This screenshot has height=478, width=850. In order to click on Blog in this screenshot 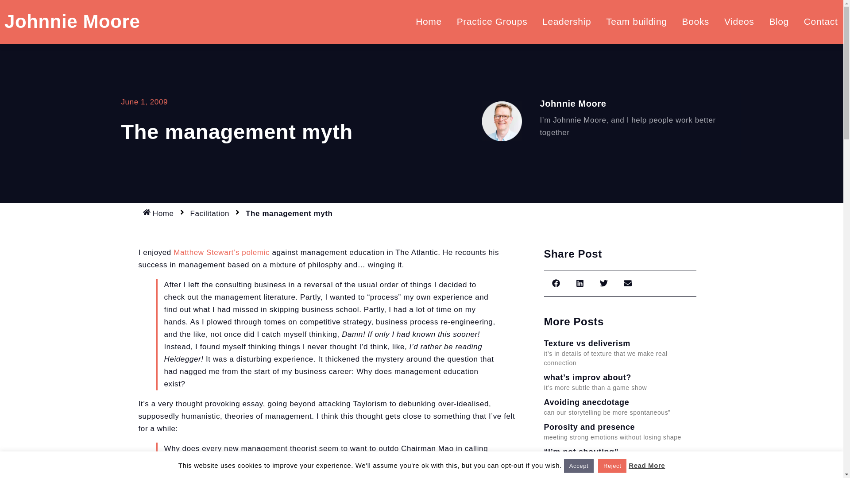, I will do `click(779, 21)`.